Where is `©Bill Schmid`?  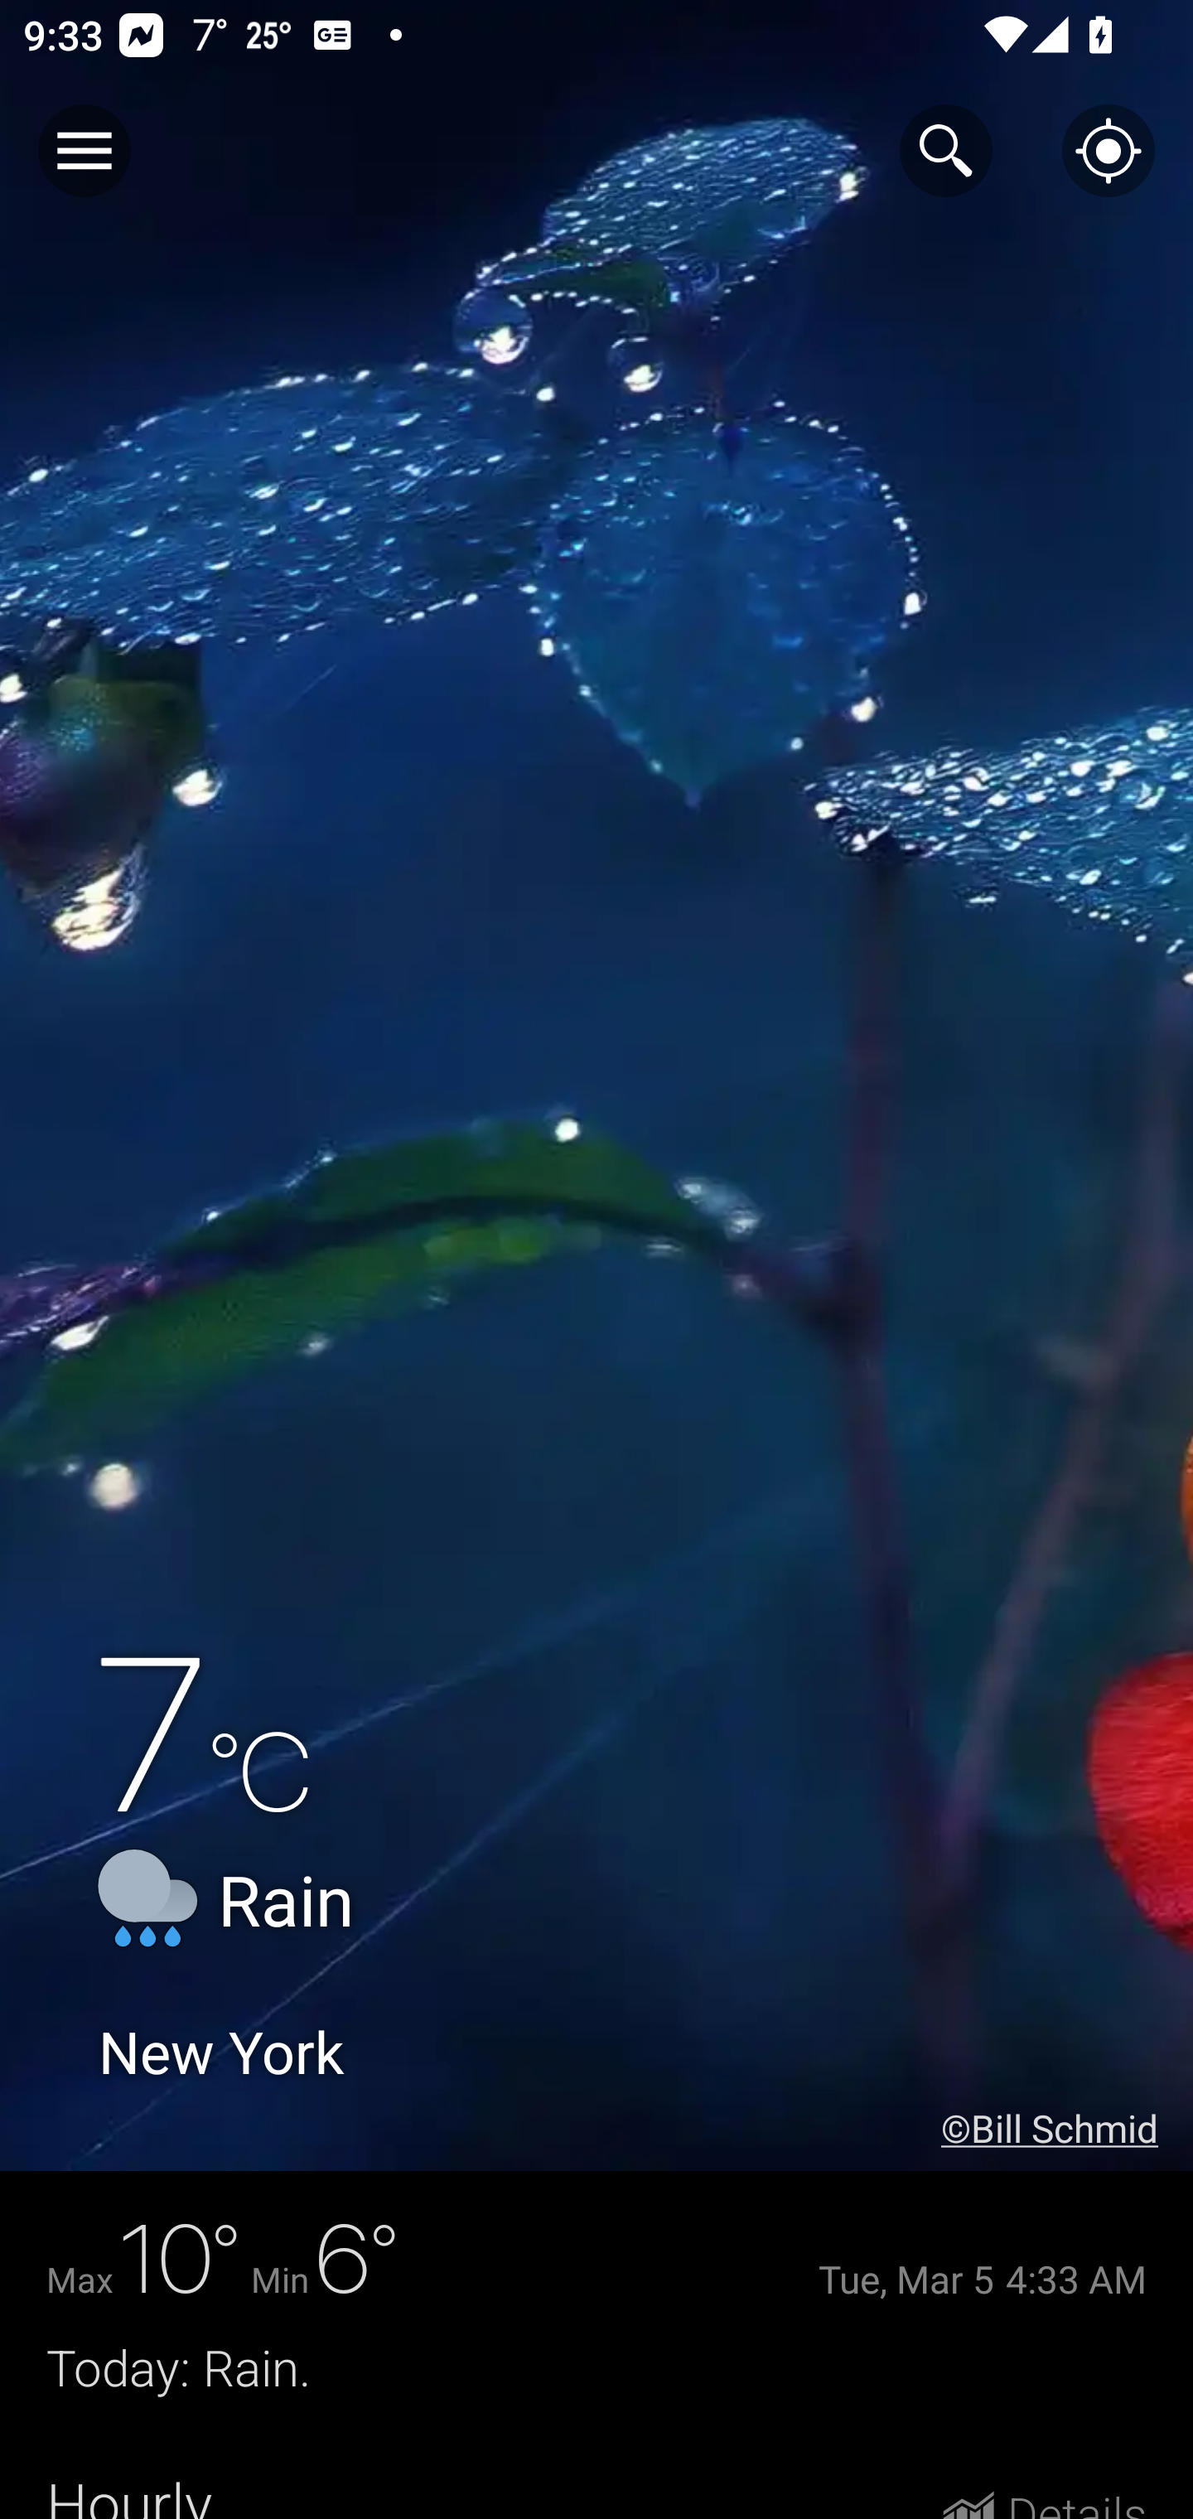 ©Bill Schmid is located at coordinates (1067, 2128).